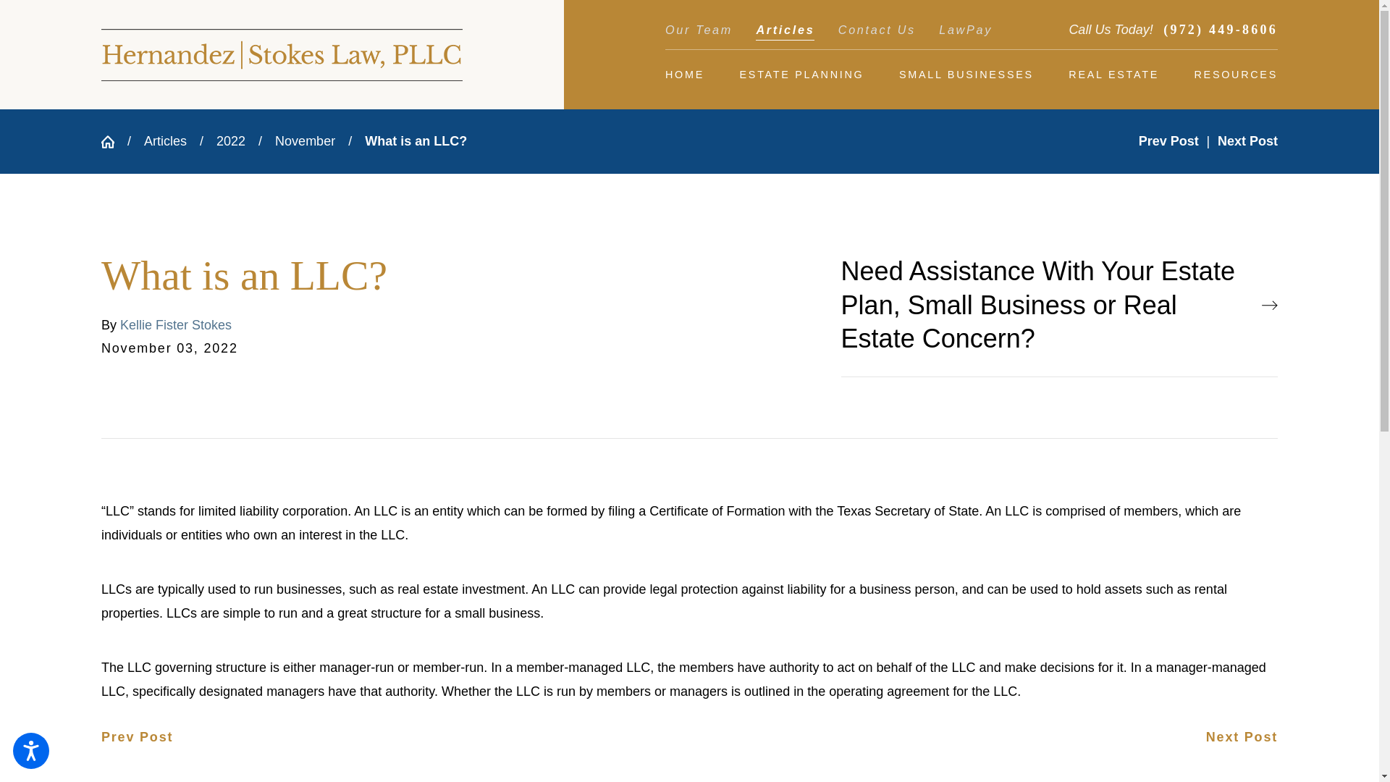 This screenshot has height=782, width=1390. Describe the element at coordinates (1113, 74) in the screenshot. I see `REAL ESTATE` at that location.